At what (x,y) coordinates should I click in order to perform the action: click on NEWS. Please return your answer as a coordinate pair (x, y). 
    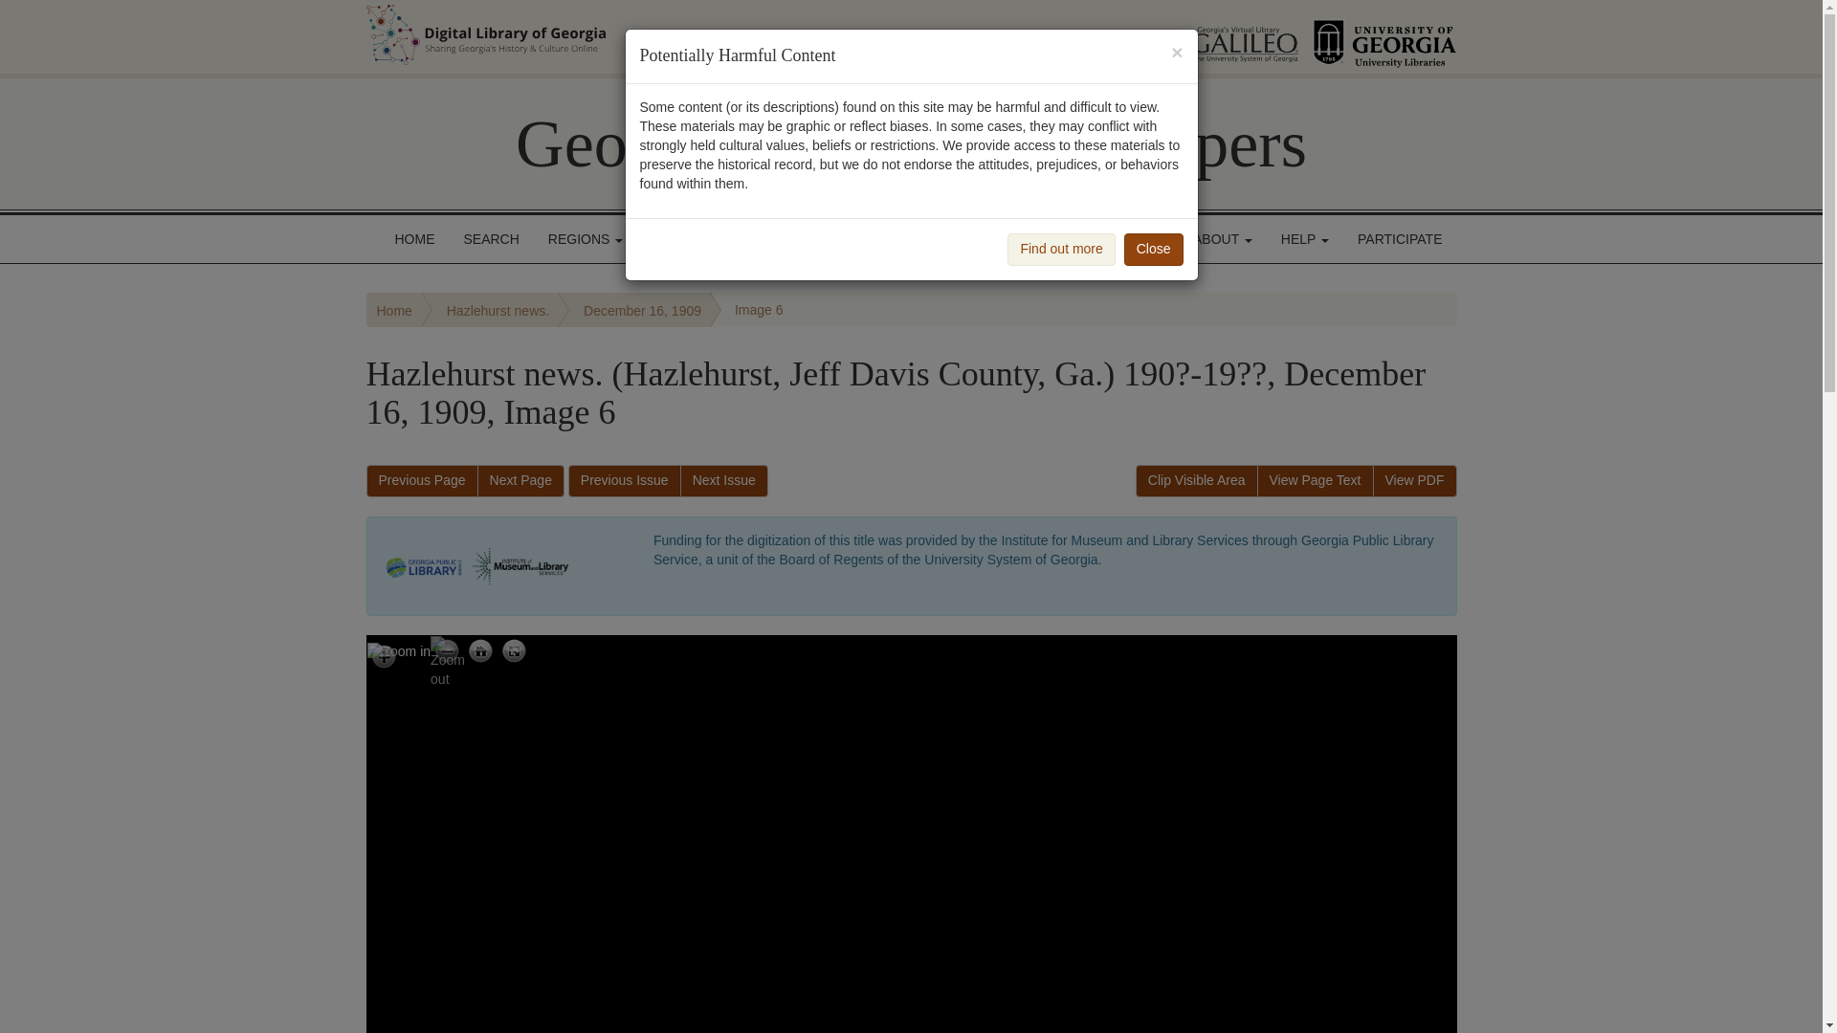
    Looking at the image, I should click on (1138, 239).